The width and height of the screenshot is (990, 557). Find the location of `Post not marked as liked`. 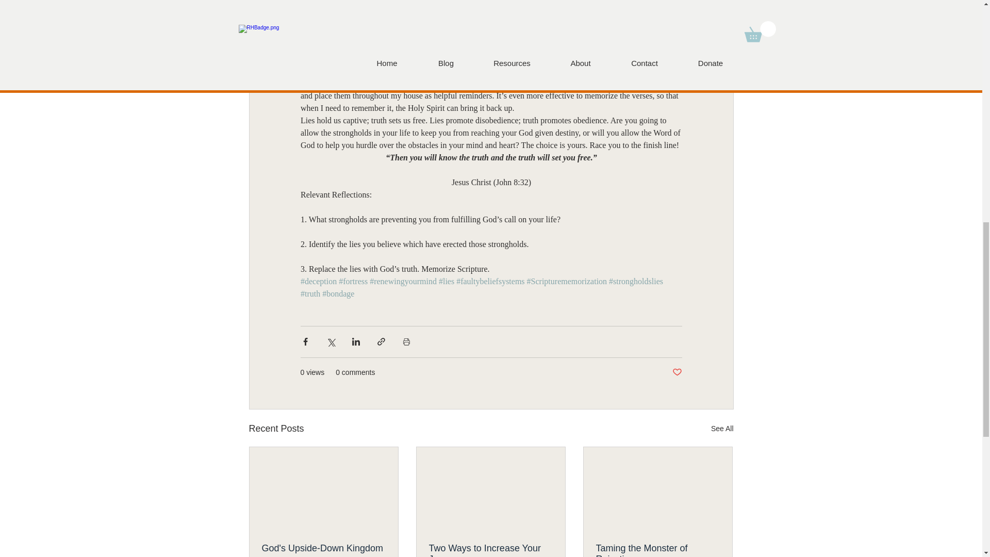

Post not marked as liked is located at coordinates (676, 372).